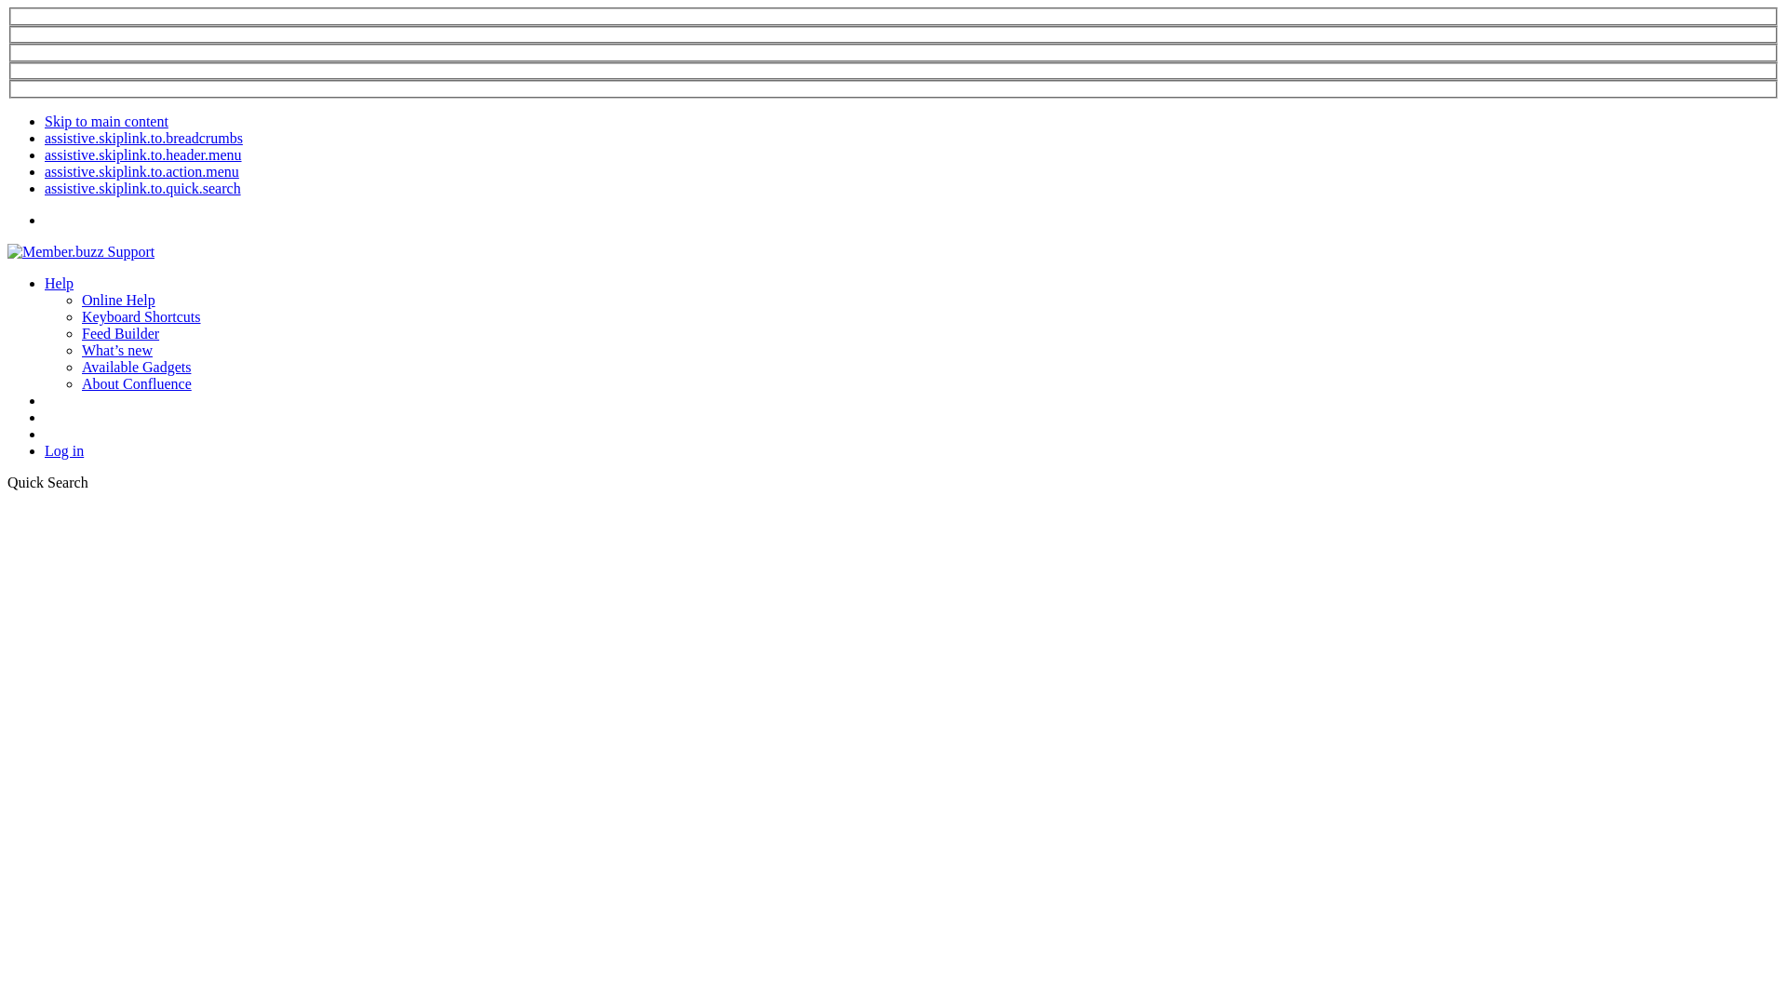 The height and width of the screenshot is (1005, 1787). Describe the element at coordinates (141, 316) in the screenshot. I see `Keyboard Shortcuts` at that location.